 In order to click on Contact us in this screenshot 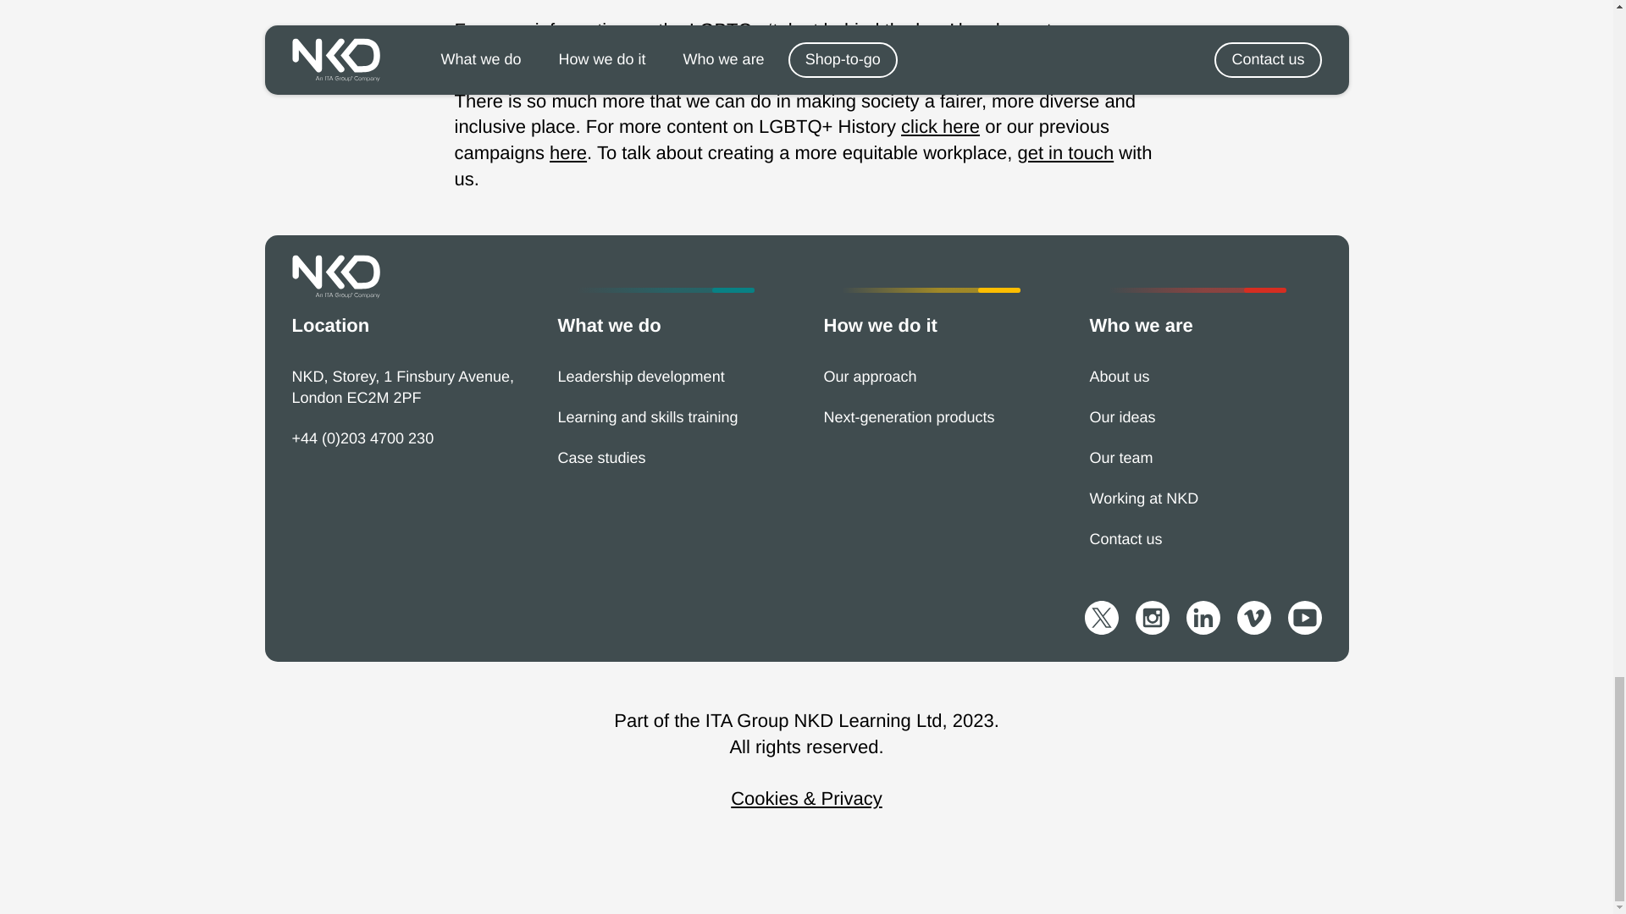, I will do `click(1125, 538)`.